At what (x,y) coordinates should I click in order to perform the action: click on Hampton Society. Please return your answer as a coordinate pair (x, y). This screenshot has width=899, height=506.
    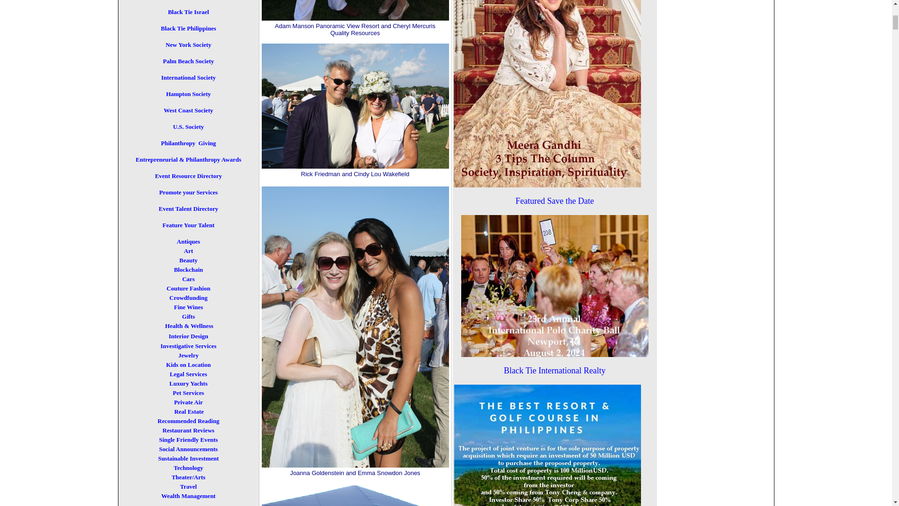
    Looking at the image, I should click on (189, 94).